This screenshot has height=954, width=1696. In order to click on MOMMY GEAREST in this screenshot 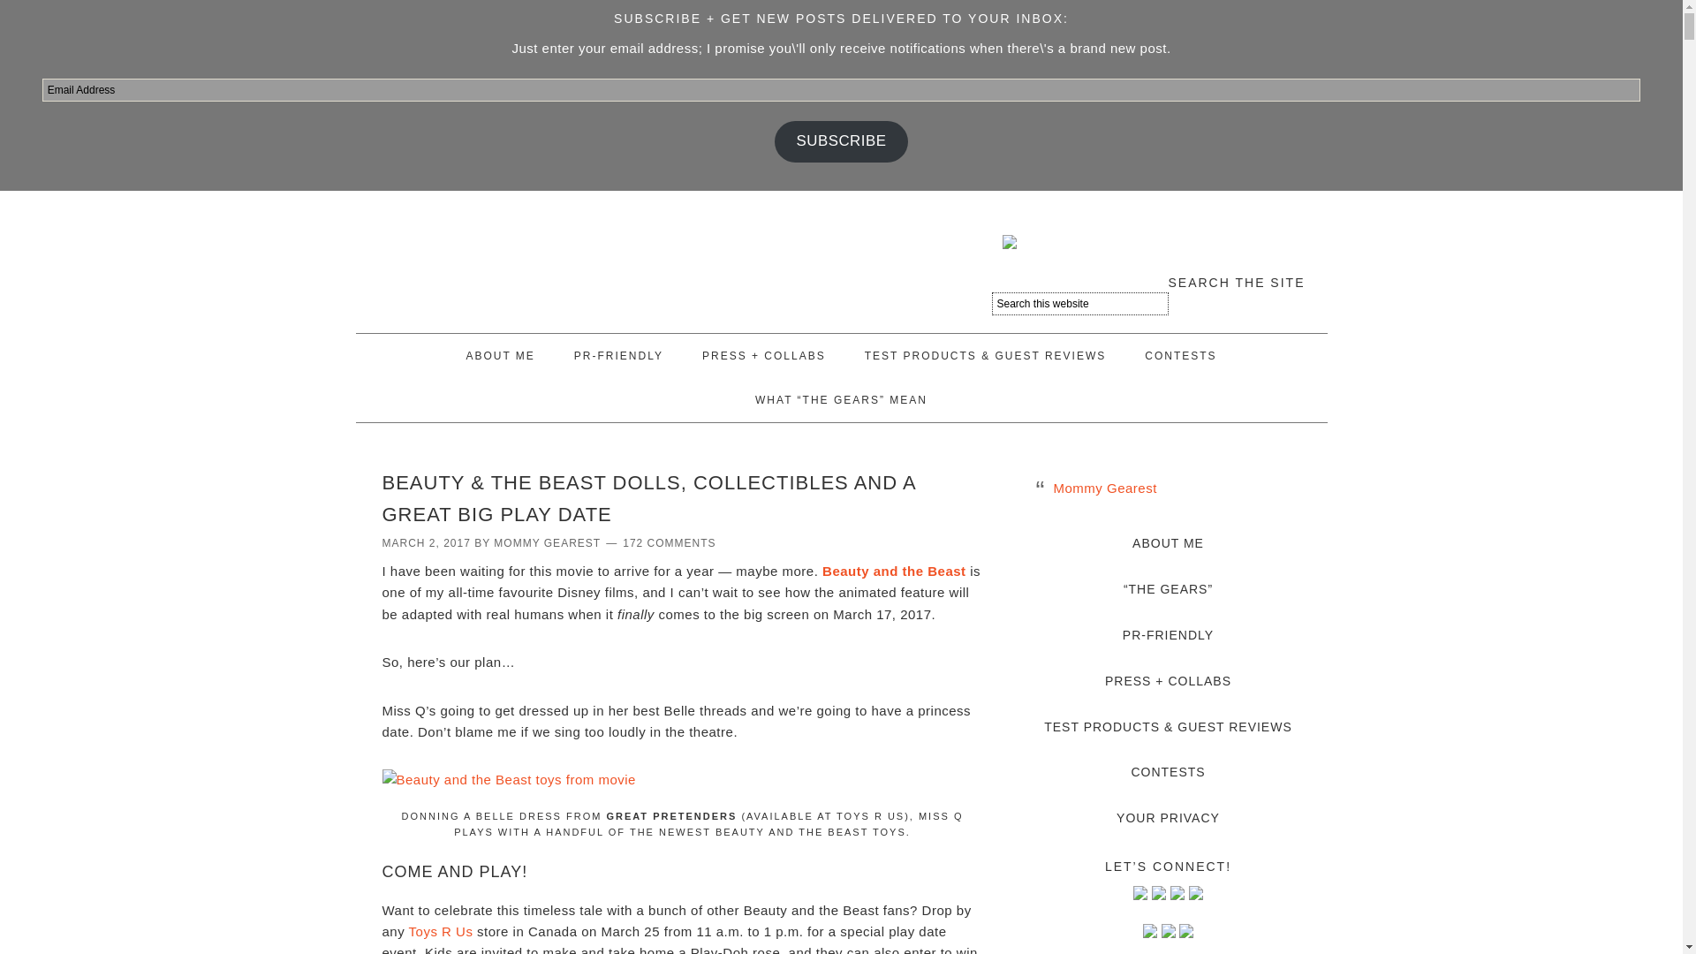, I will do `click(546, 543)`.